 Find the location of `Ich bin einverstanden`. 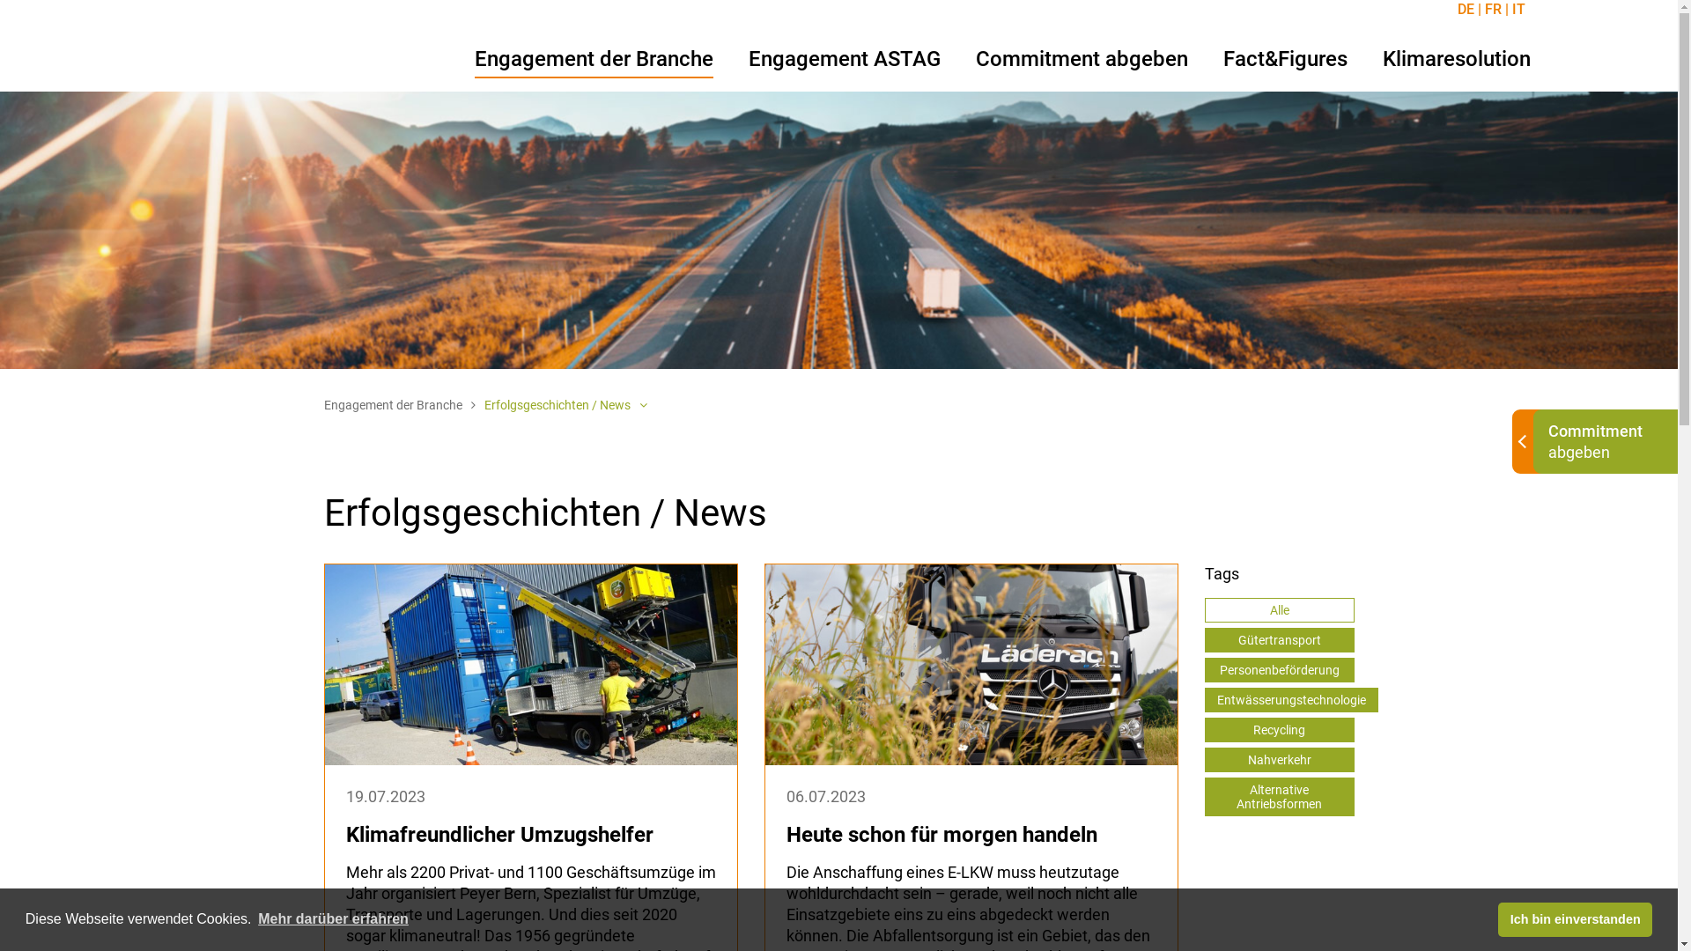

Ich bin einverstanden is located at coordinates (1575, 919).